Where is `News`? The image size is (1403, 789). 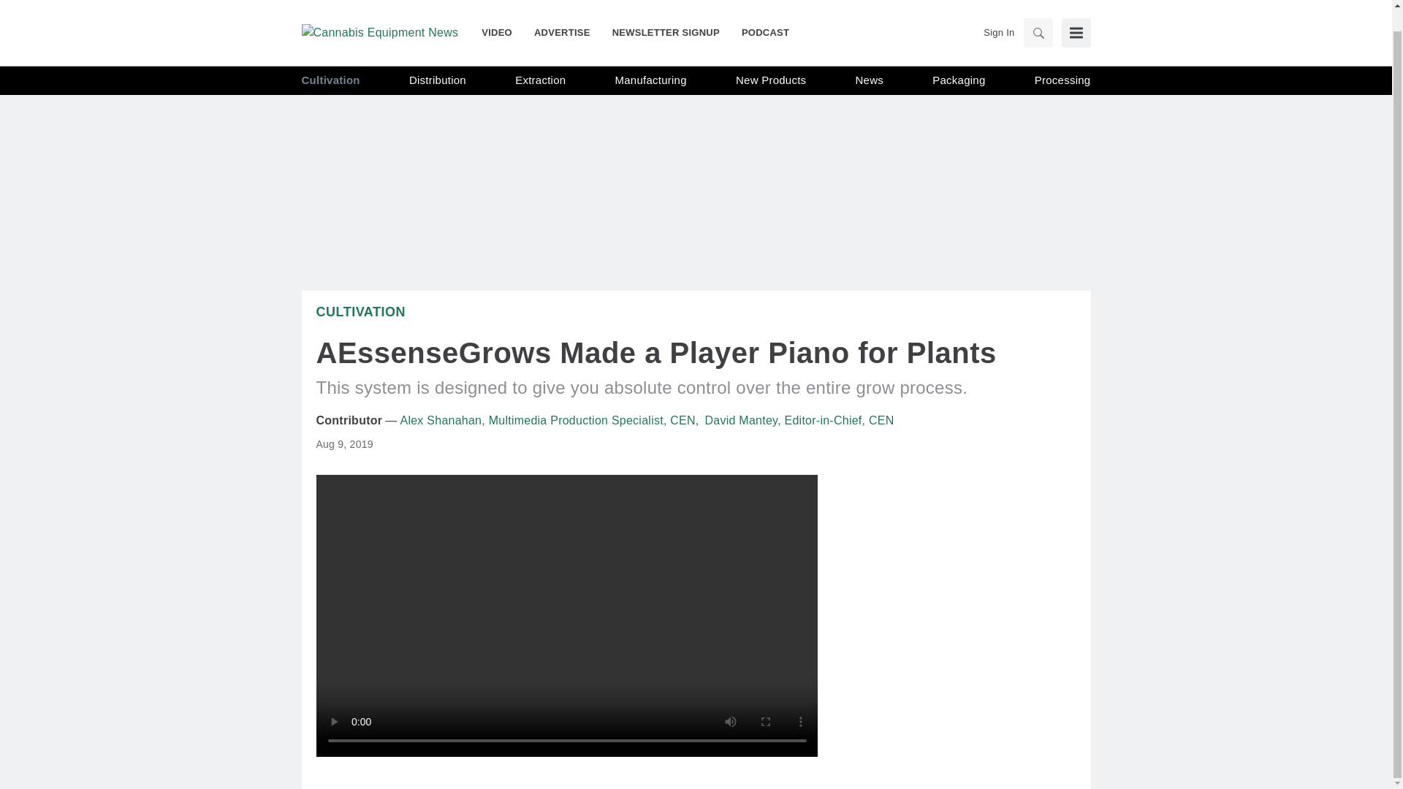
News is located at coordinates (870, 58).